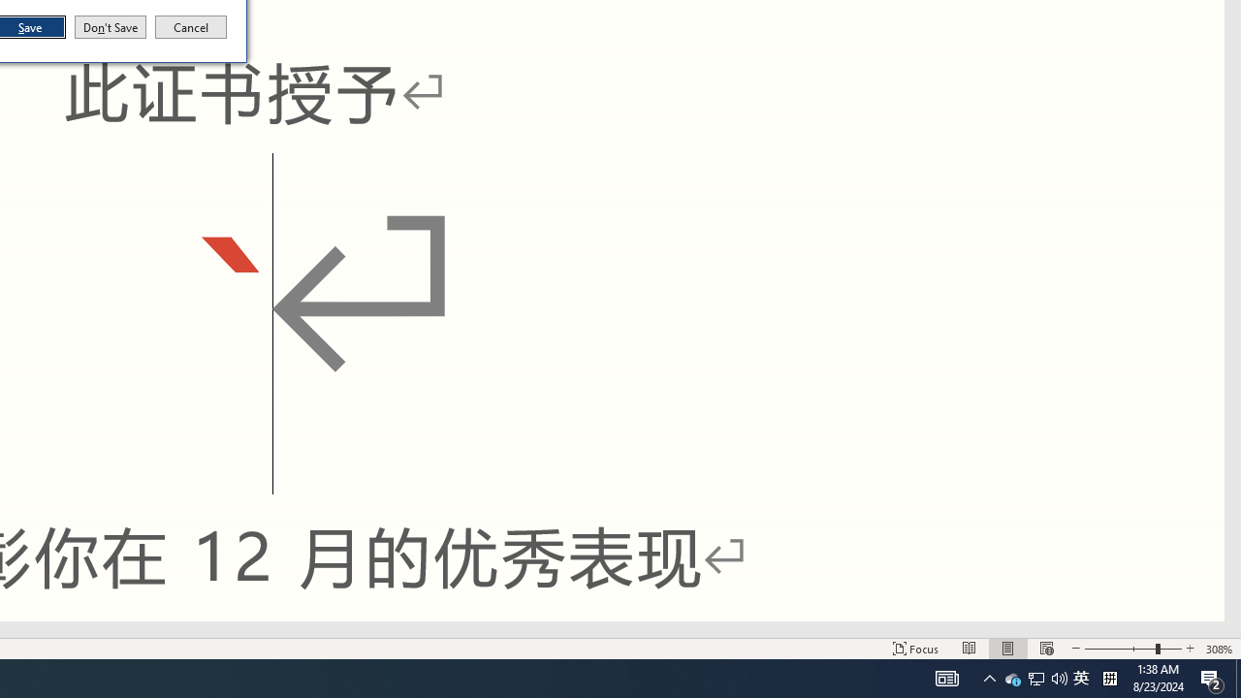 Image resolution: width=1241 pixels, height=698 pixels. What do you see at coordinates (1012, 679) in the screenshot?
I see `Cancel` at bounding box center [1012, 679].